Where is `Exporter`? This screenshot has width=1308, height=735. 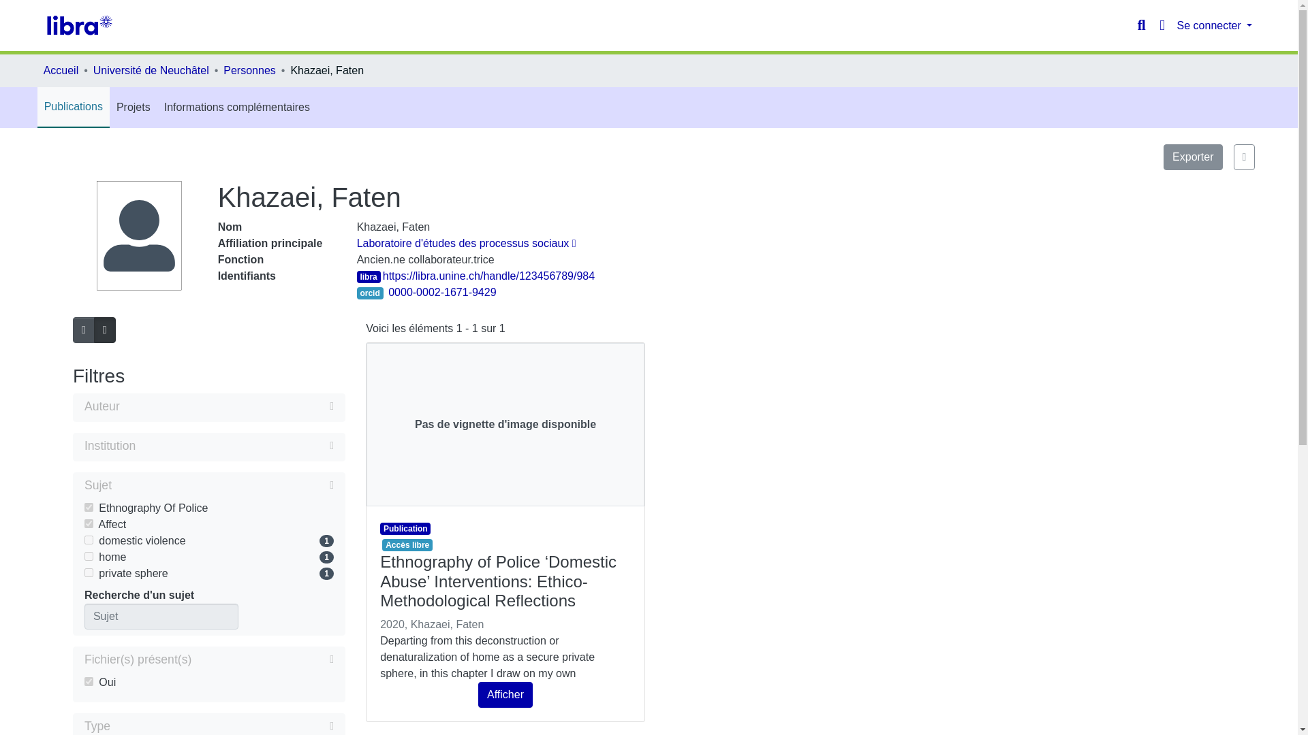
Exporter is located at coordinates (1192, 157).